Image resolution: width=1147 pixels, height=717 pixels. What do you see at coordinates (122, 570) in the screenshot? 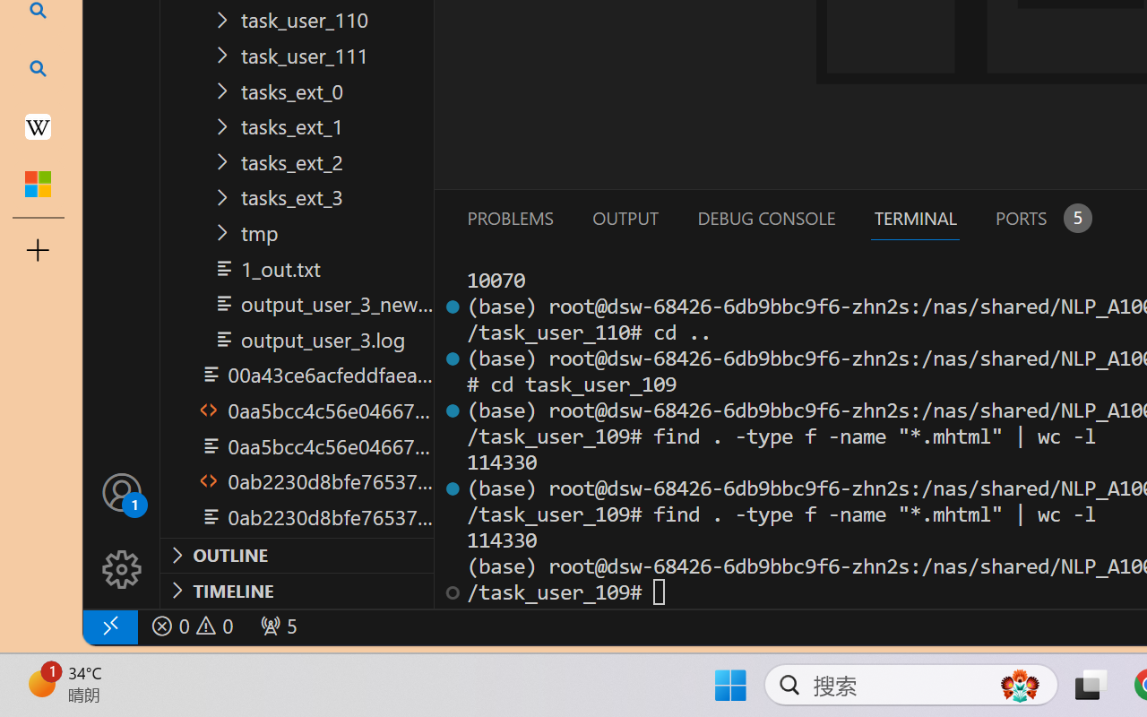
I see `Manage` at bounding box center [122, 570].